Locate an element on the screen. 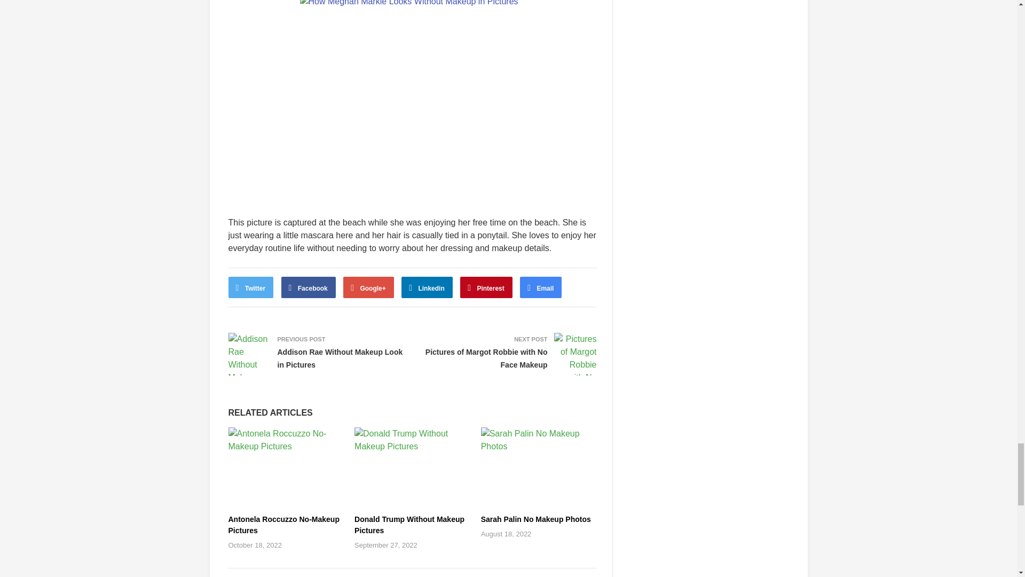  Facebook is located at coordinates (309, 287).